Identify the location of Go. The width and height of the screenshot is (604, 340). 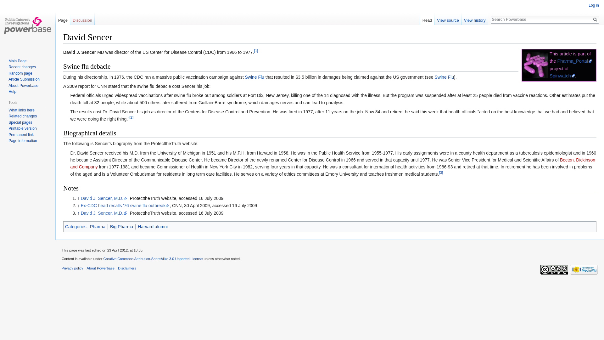
(595, 20).